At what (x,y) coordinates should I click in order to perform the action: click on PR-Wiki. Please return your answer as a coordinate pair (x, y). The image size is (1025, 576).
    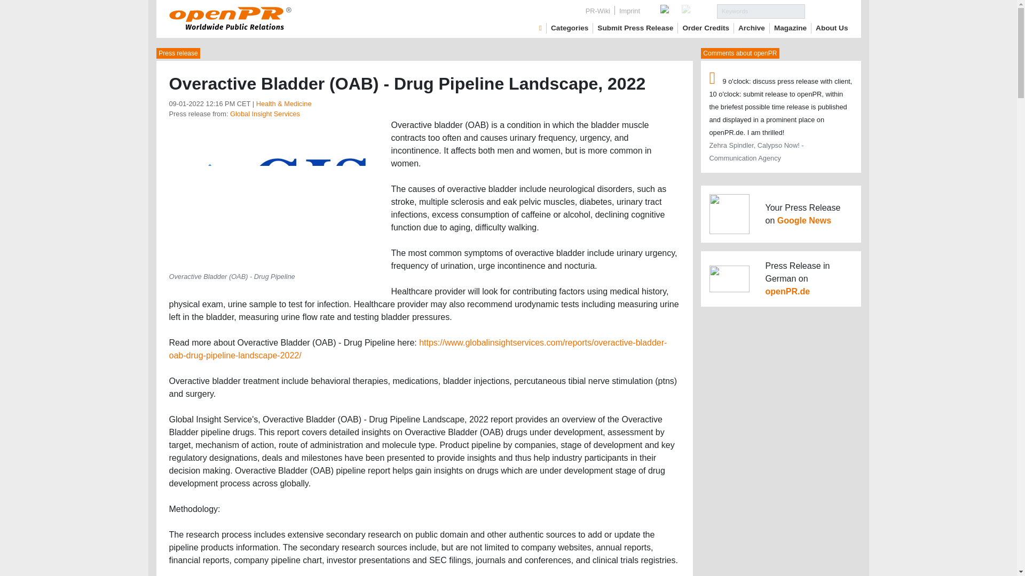
    Looking at the image, I should click on (597, 11).